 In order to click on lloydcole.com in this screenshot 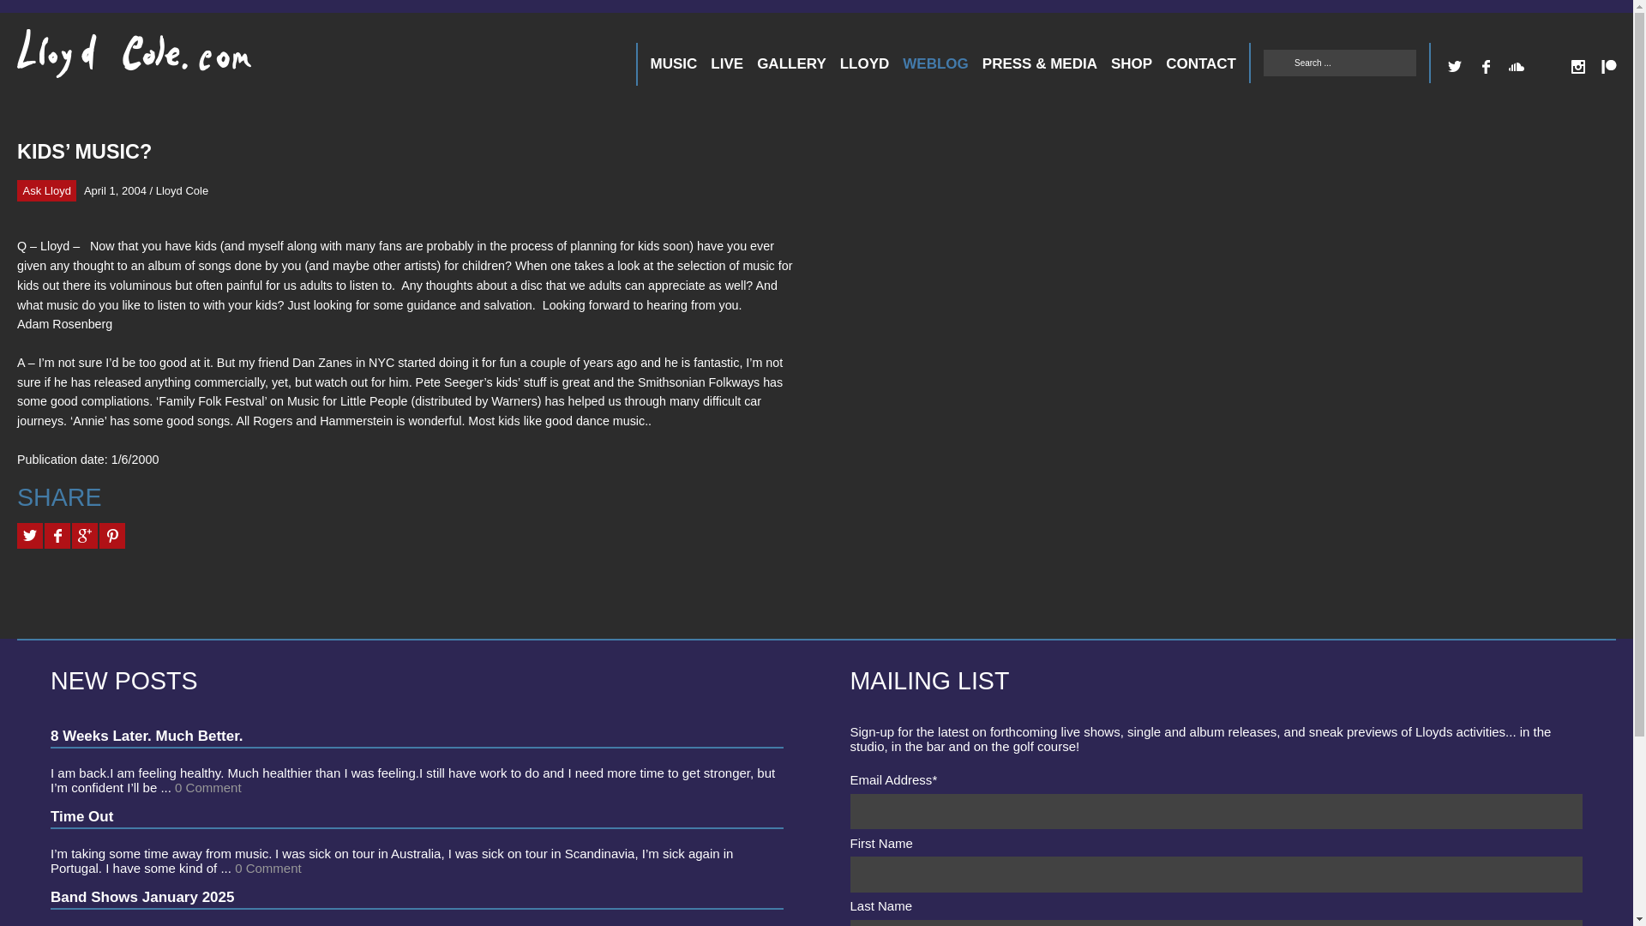, I will do `click(117, 60)`.